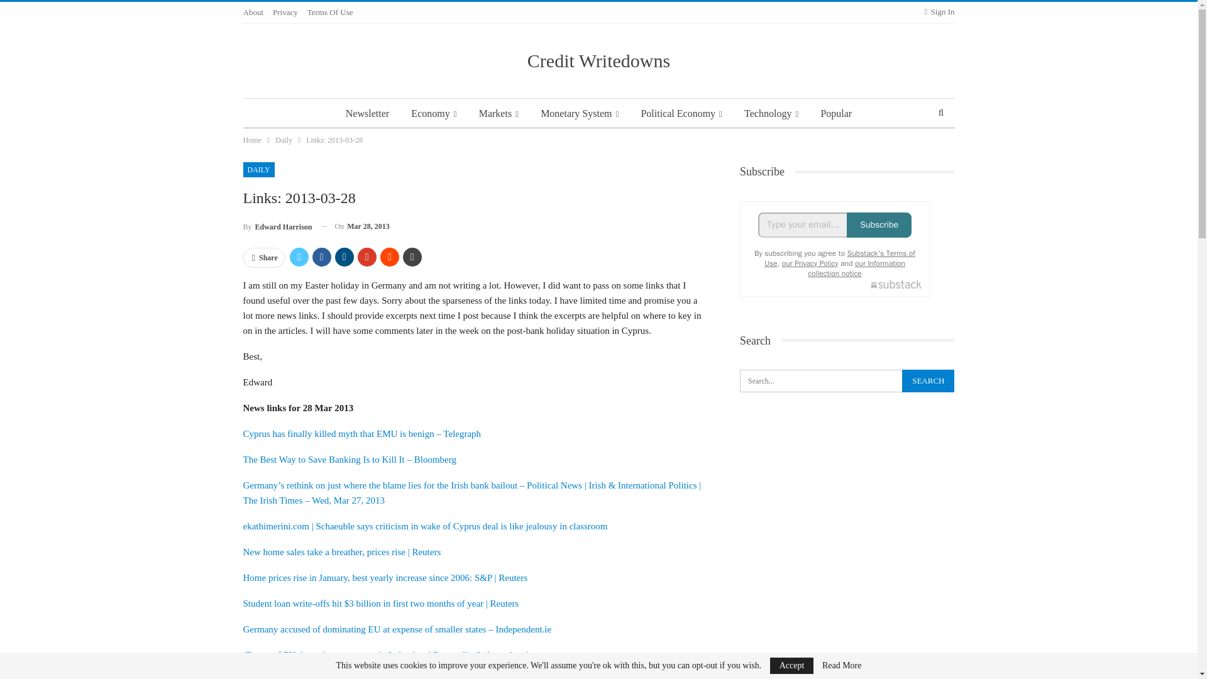  I want to click on Newsletter, so click(367, 113).